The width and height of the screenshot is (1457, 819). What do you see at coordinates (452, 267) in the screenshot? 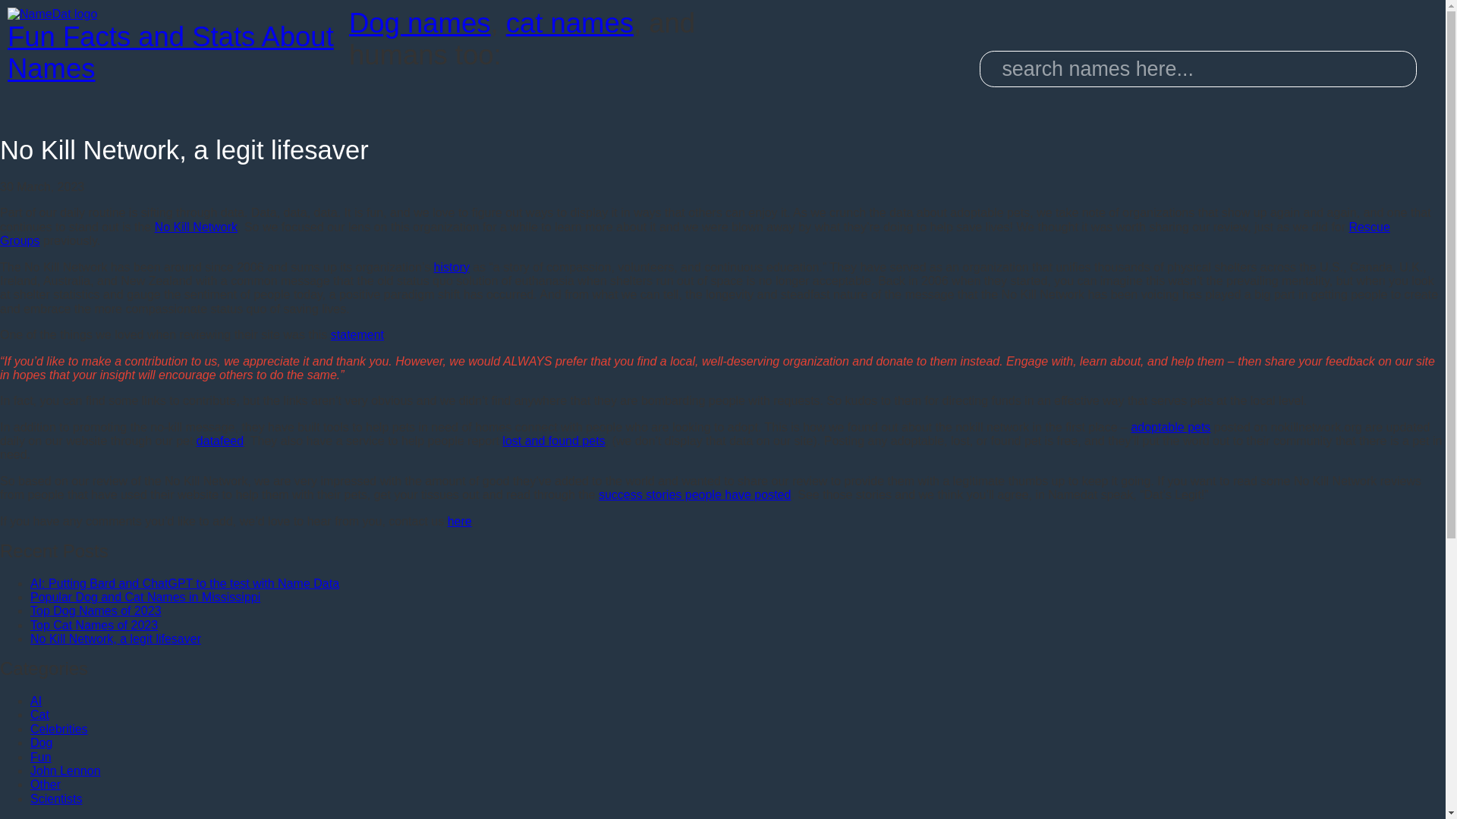
I see `history` at bounding box center [452, 267].